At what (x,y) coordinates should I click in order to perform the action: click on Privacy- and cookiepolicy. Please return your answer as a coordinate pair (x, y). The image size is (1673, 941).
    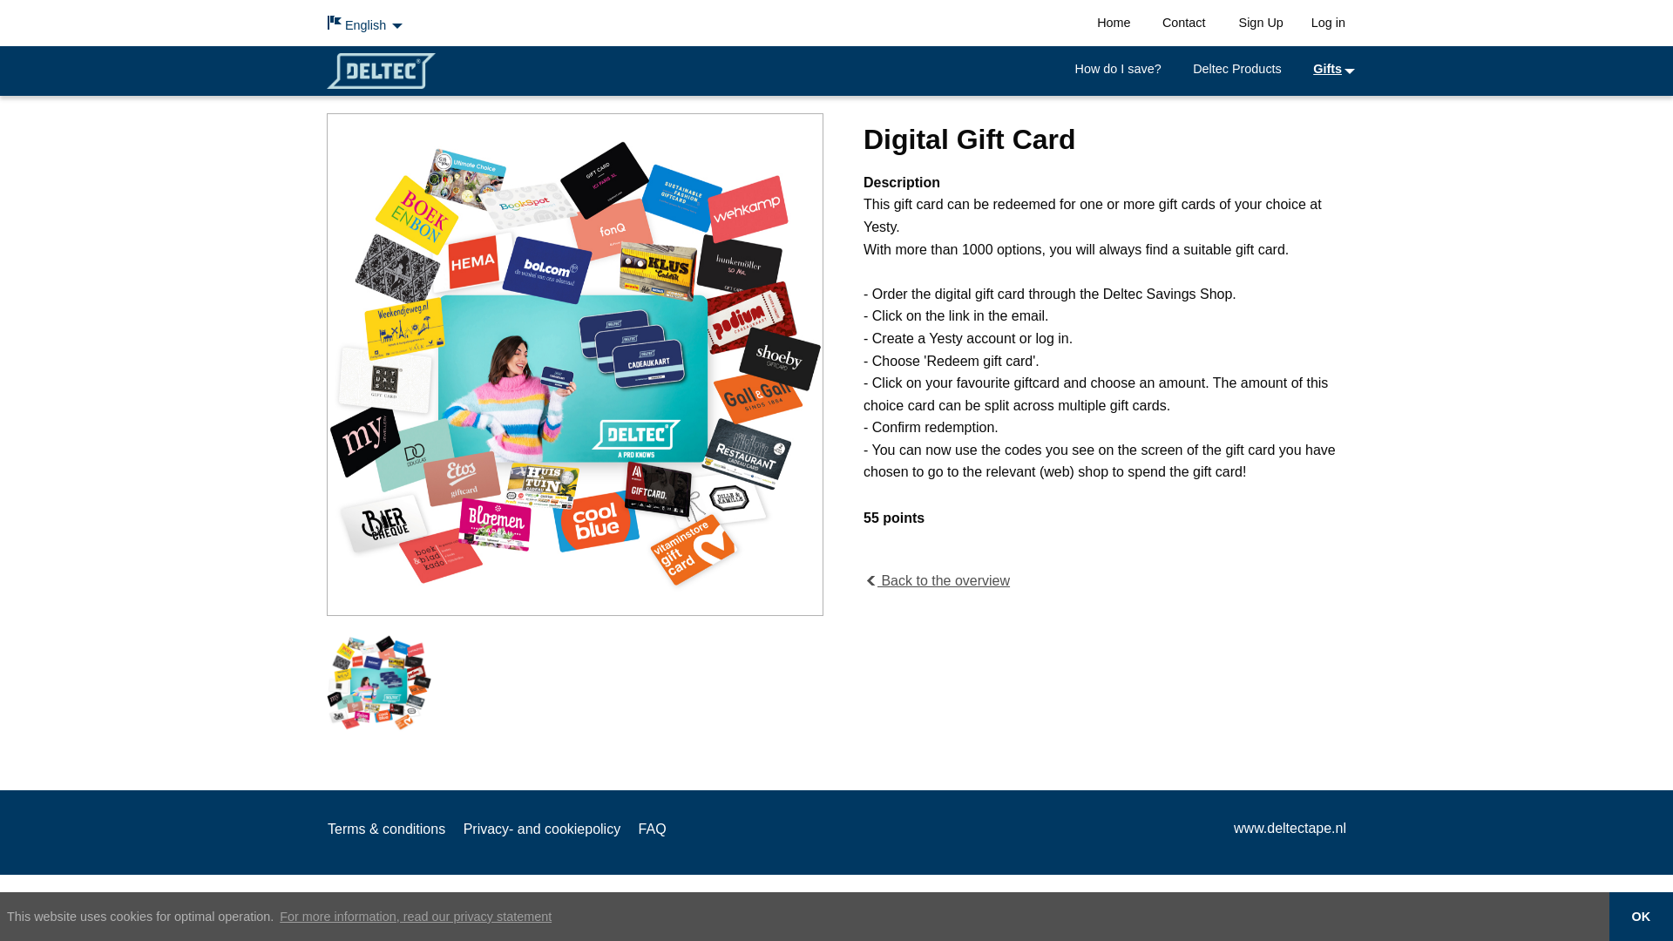
    Looking at the image, I should click on (549, 829).